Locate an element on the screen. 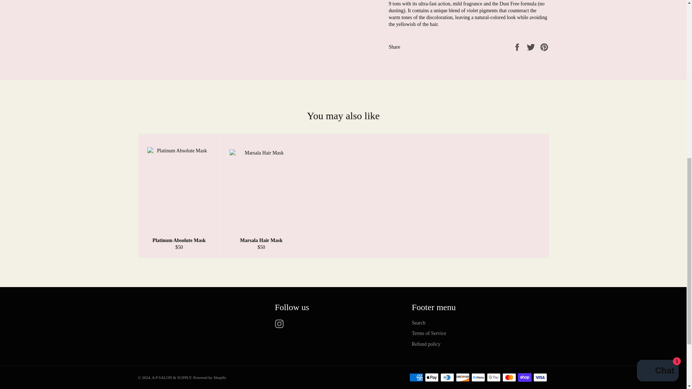  Terms of Service is located at coordinates (429, 334).